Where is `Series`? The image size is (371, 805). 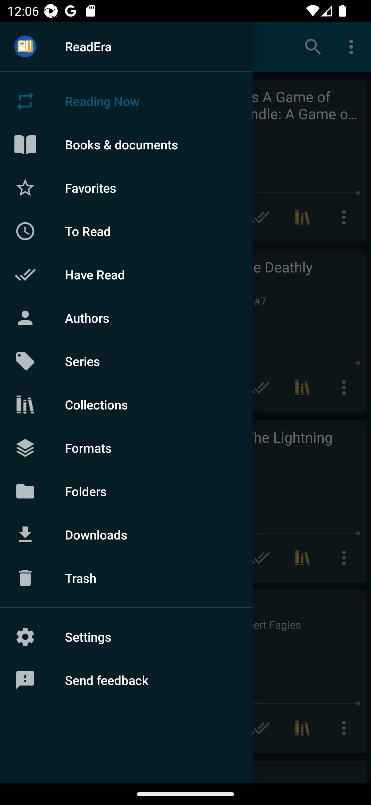 Series is located at coordinates (126, 361).